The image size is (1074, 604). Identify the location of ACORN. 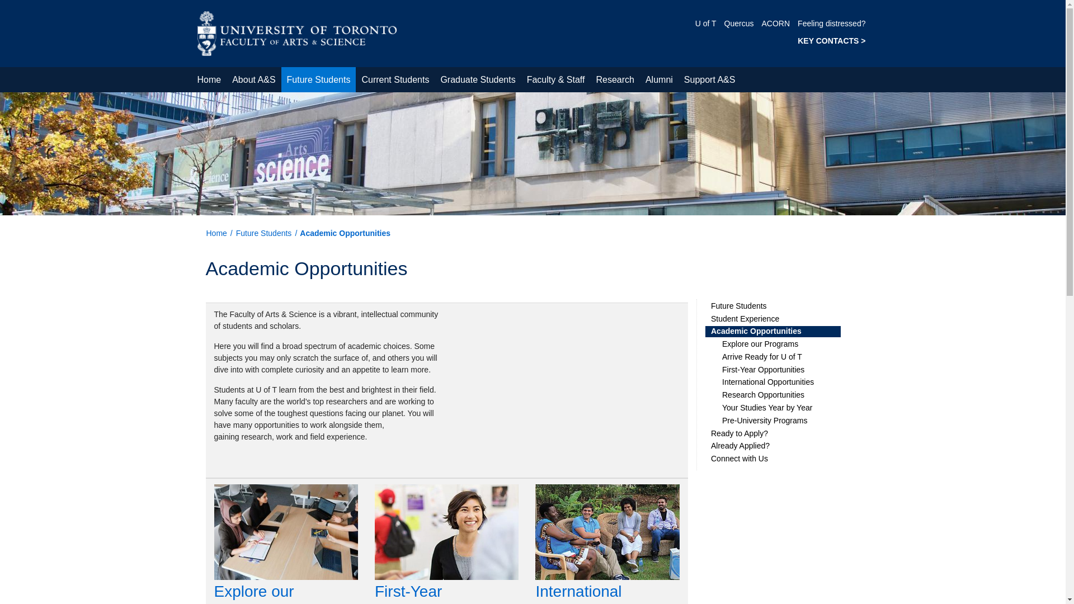
(776, 23).